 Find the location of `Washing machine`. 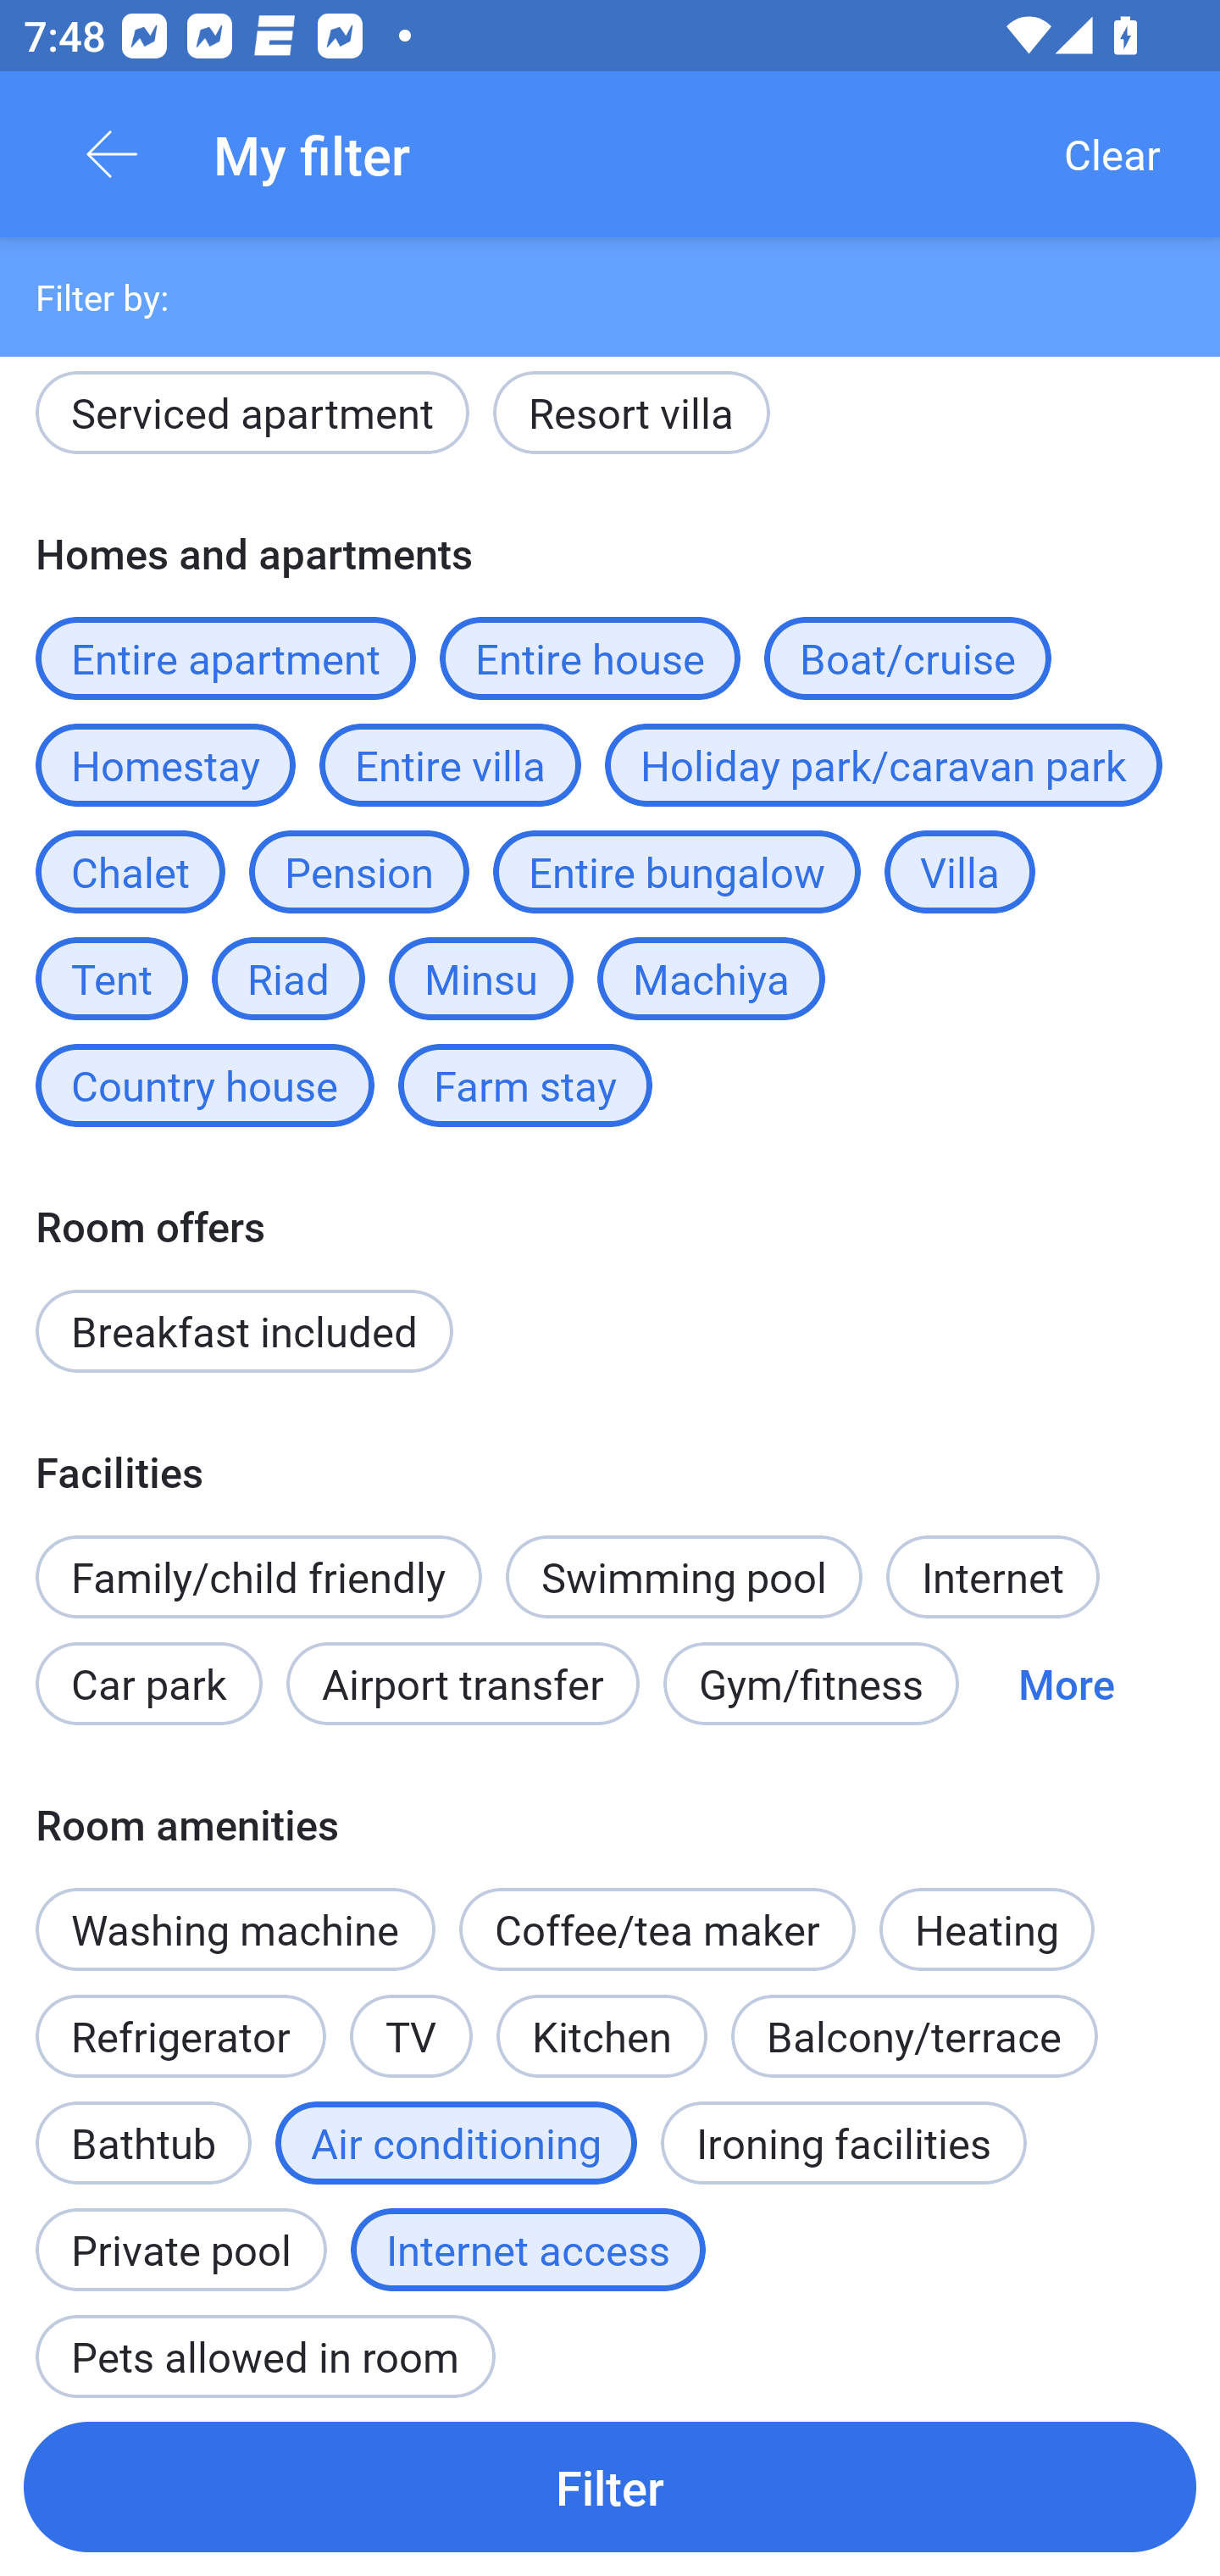

Washing machine is located at coordinates (236, 1929).